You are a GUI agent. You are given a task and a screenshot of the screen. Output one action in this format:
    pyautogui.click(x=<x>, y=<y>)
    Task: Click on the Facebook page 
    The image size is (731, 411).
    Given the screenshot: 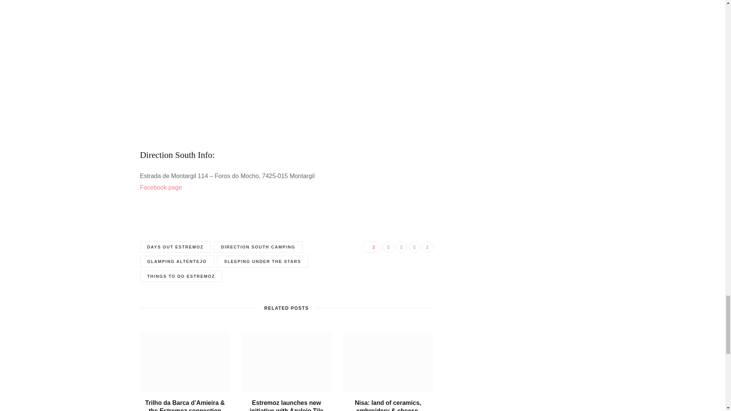 What is the action you would take?
    pyautogui.click(x=162, y=187)
    